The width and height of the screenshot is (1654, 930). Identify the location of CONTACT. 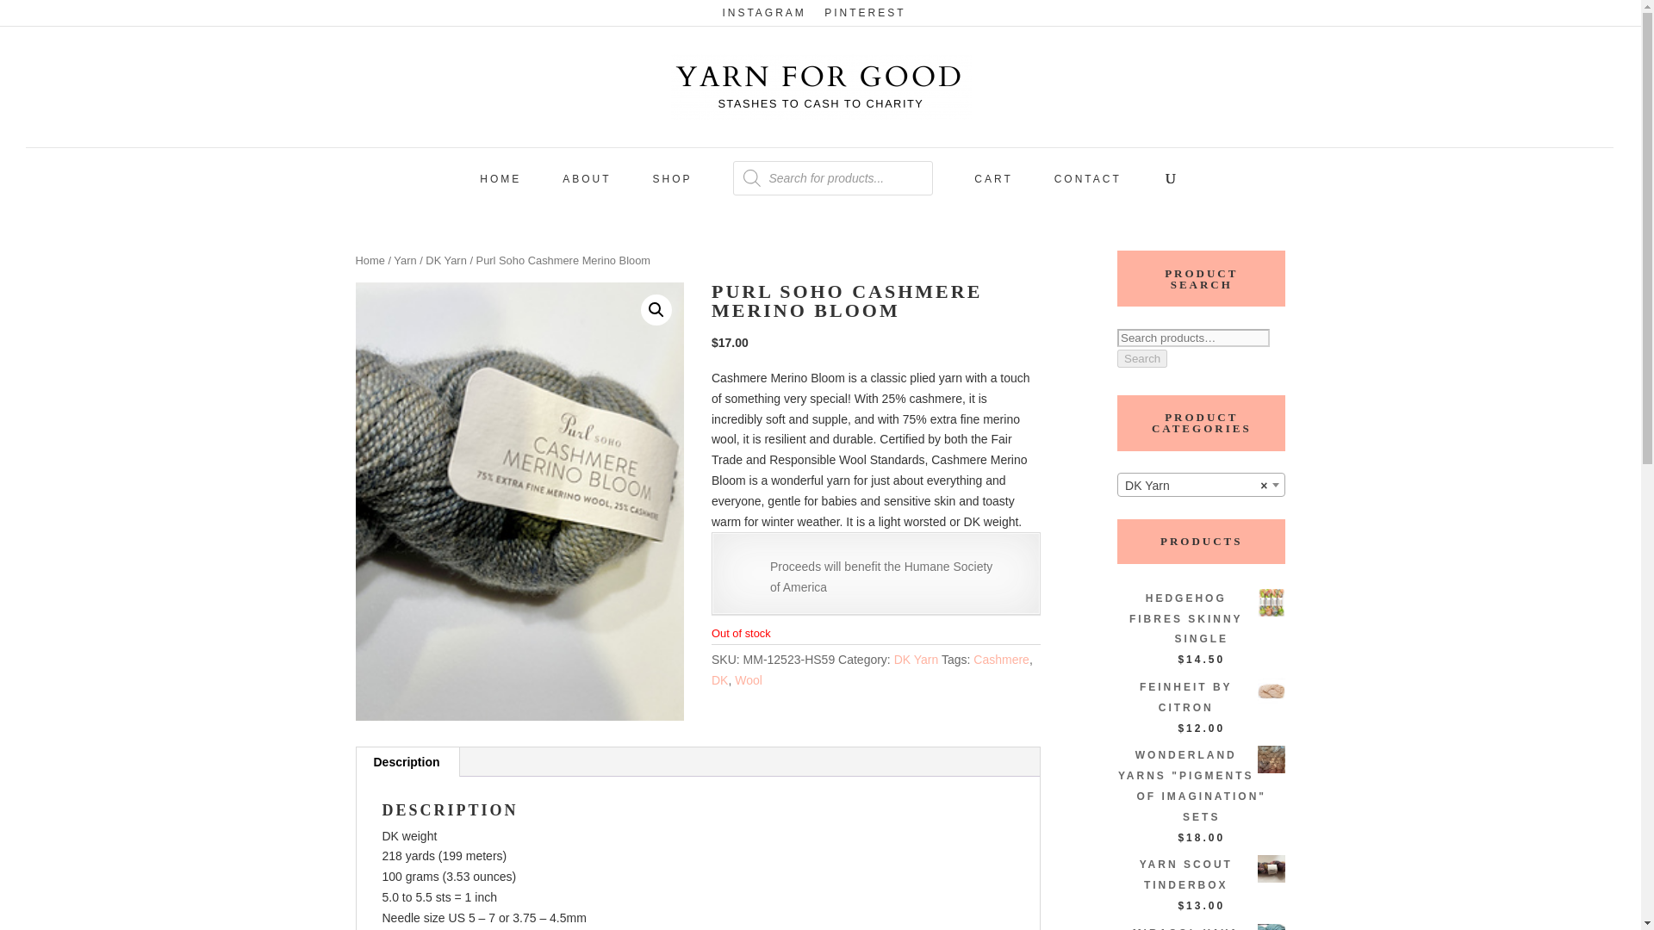
(1087, 186).